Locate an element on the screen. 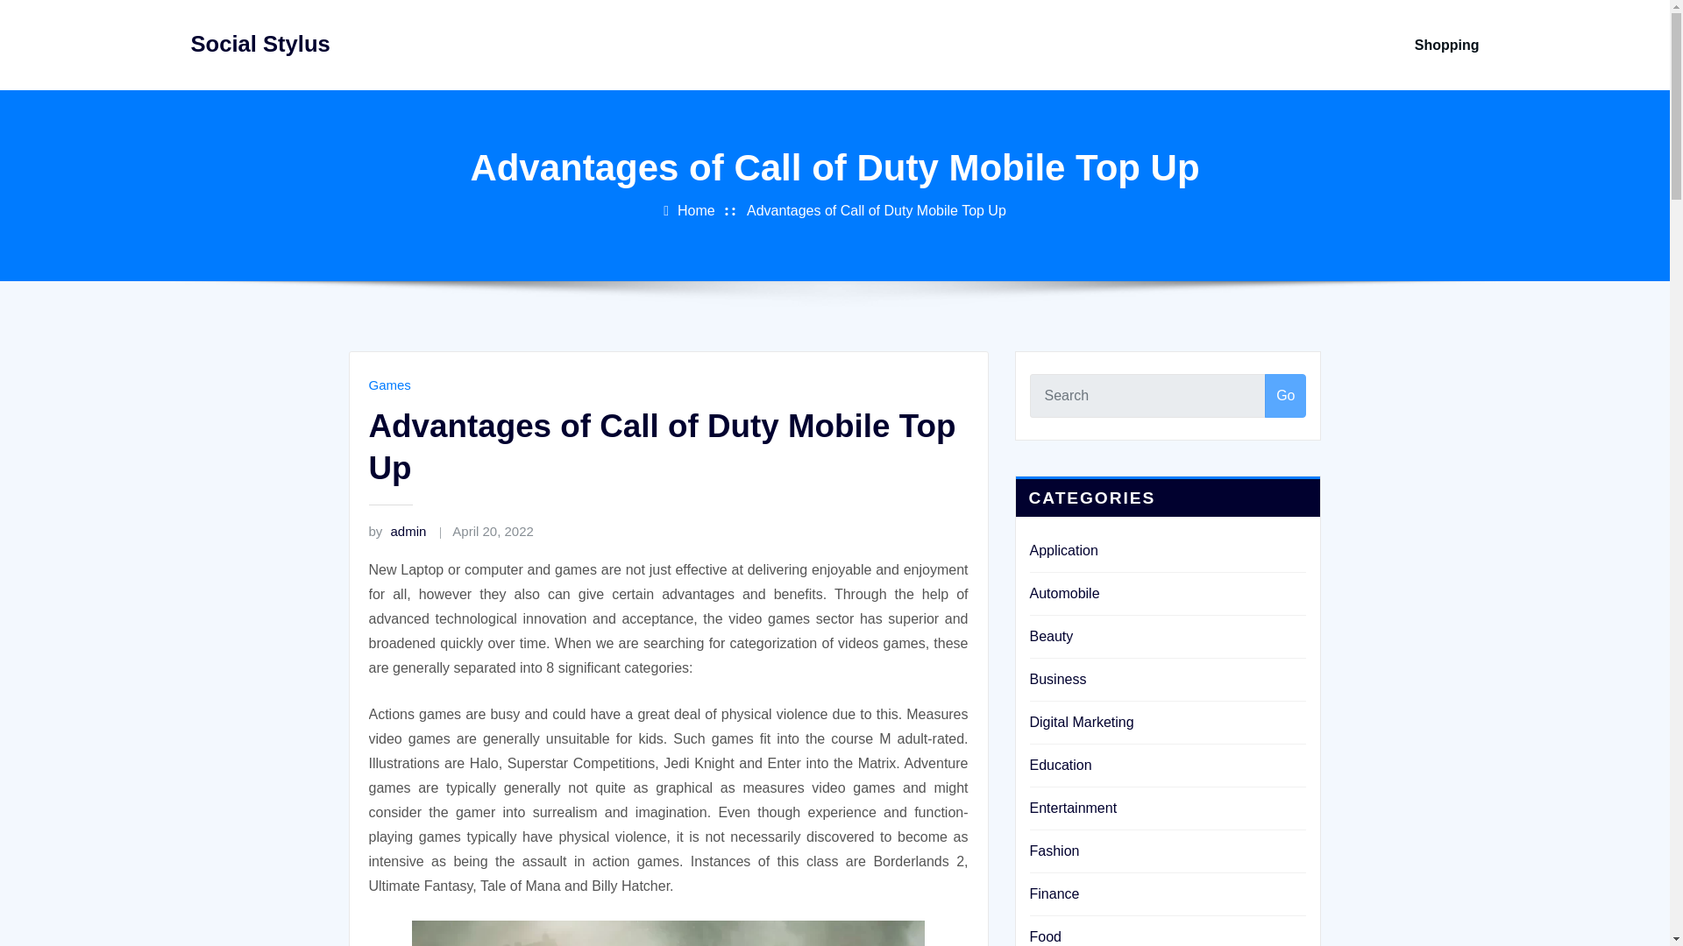 The width and height of the screenshot is (1683, 946). Application is located at coordinates (1062, 550).